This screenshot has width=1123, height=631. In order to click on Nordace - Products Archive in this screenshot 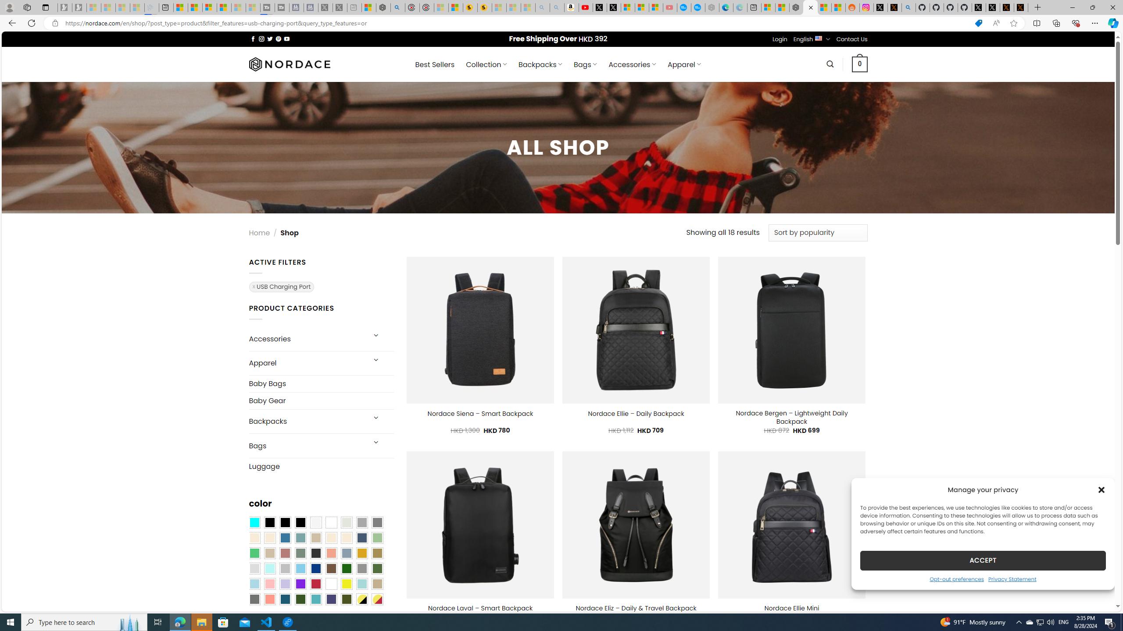, I will do `click(810, 7)`.